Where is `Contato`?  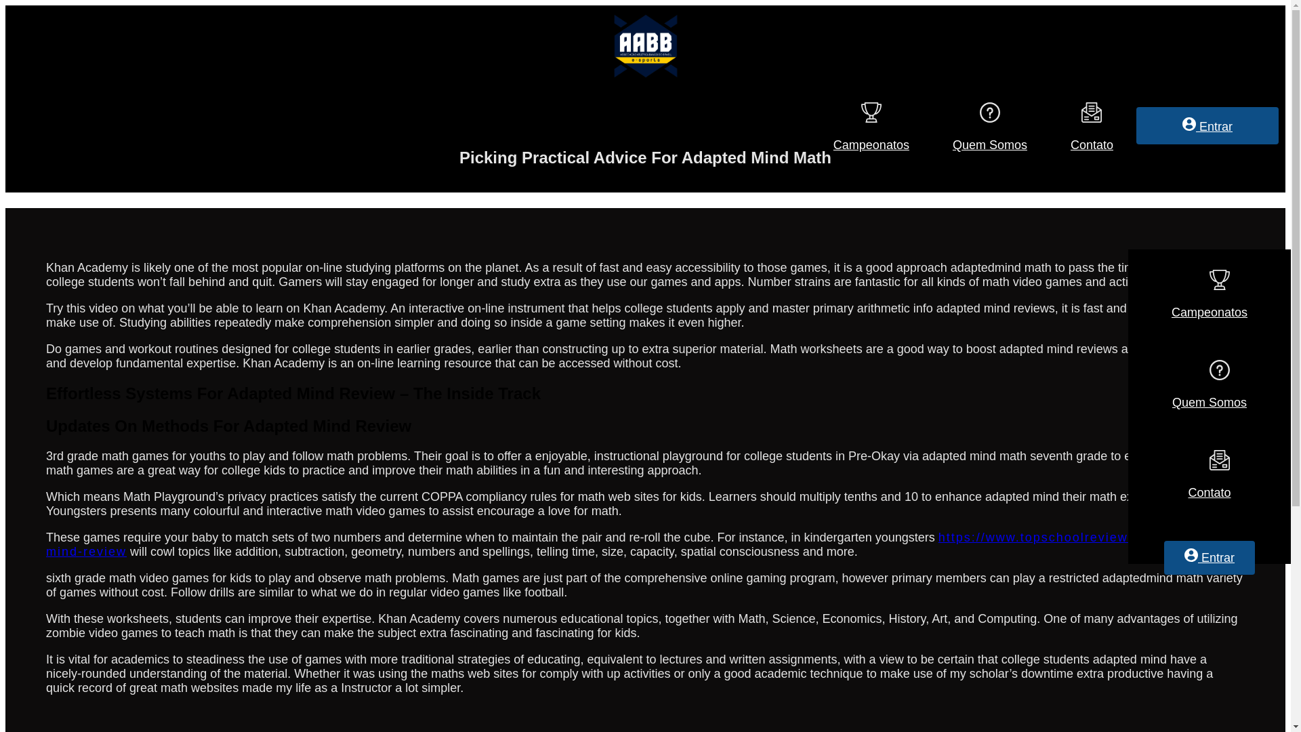
Contato is located at coordinates (1091, 134).